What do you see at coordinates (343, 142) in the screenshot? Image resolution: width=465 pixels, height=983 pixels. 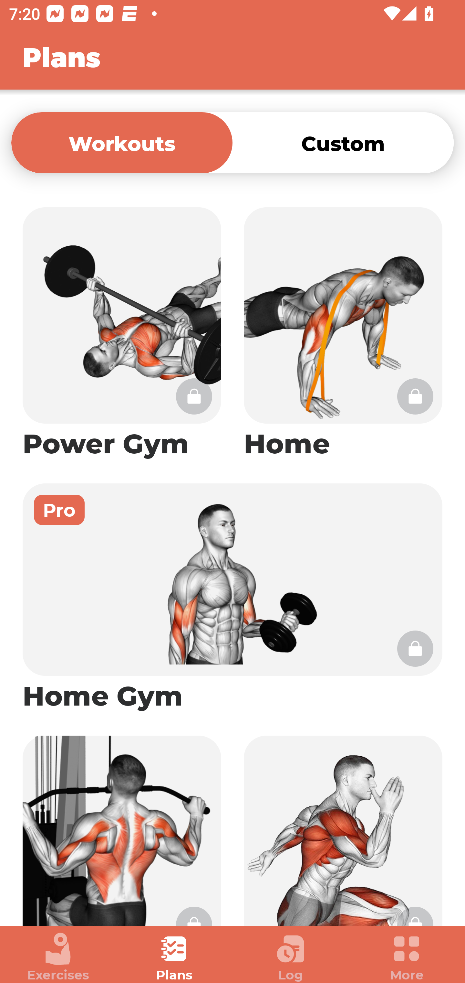 I see `Custom` at bounding box center [343, 142].